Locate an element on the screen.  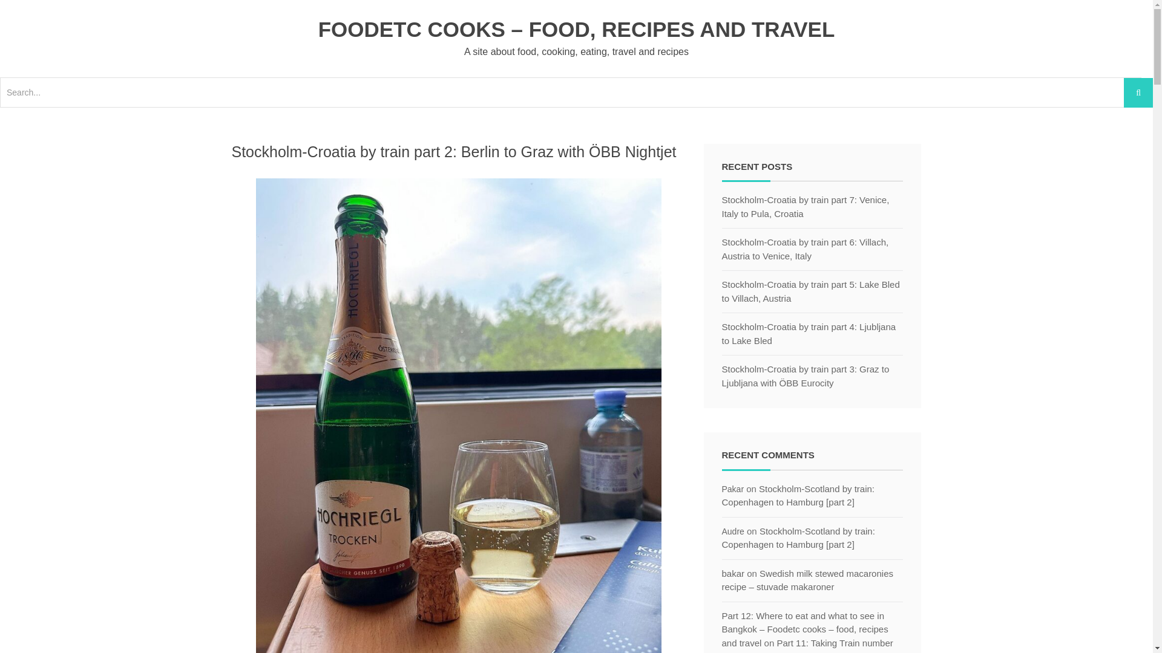
bakar is located at coordinates (733, 573).